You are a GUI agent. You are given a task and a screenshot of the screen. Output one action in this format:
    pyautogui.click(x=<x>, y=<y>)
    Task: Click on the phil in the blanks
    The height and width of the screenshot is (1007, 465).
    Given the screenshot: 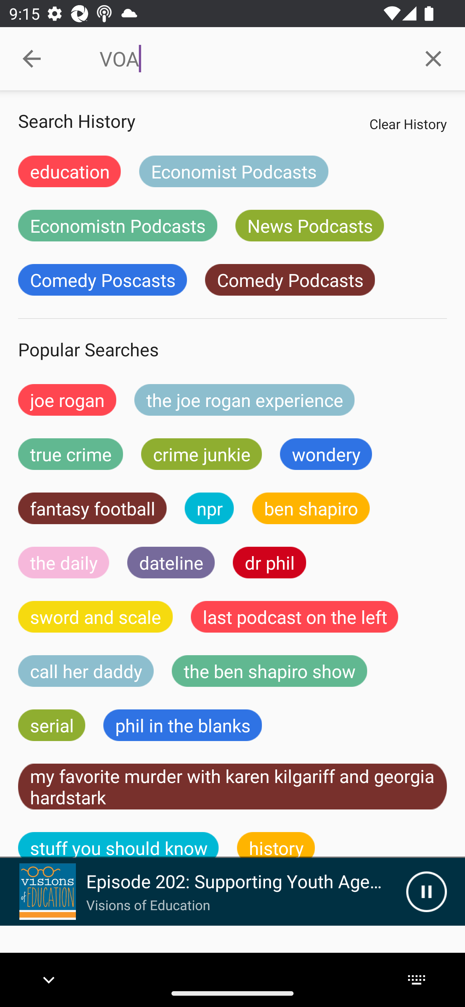 What is the action you would take?
    pyautogui.click(x=182, y=725)
    